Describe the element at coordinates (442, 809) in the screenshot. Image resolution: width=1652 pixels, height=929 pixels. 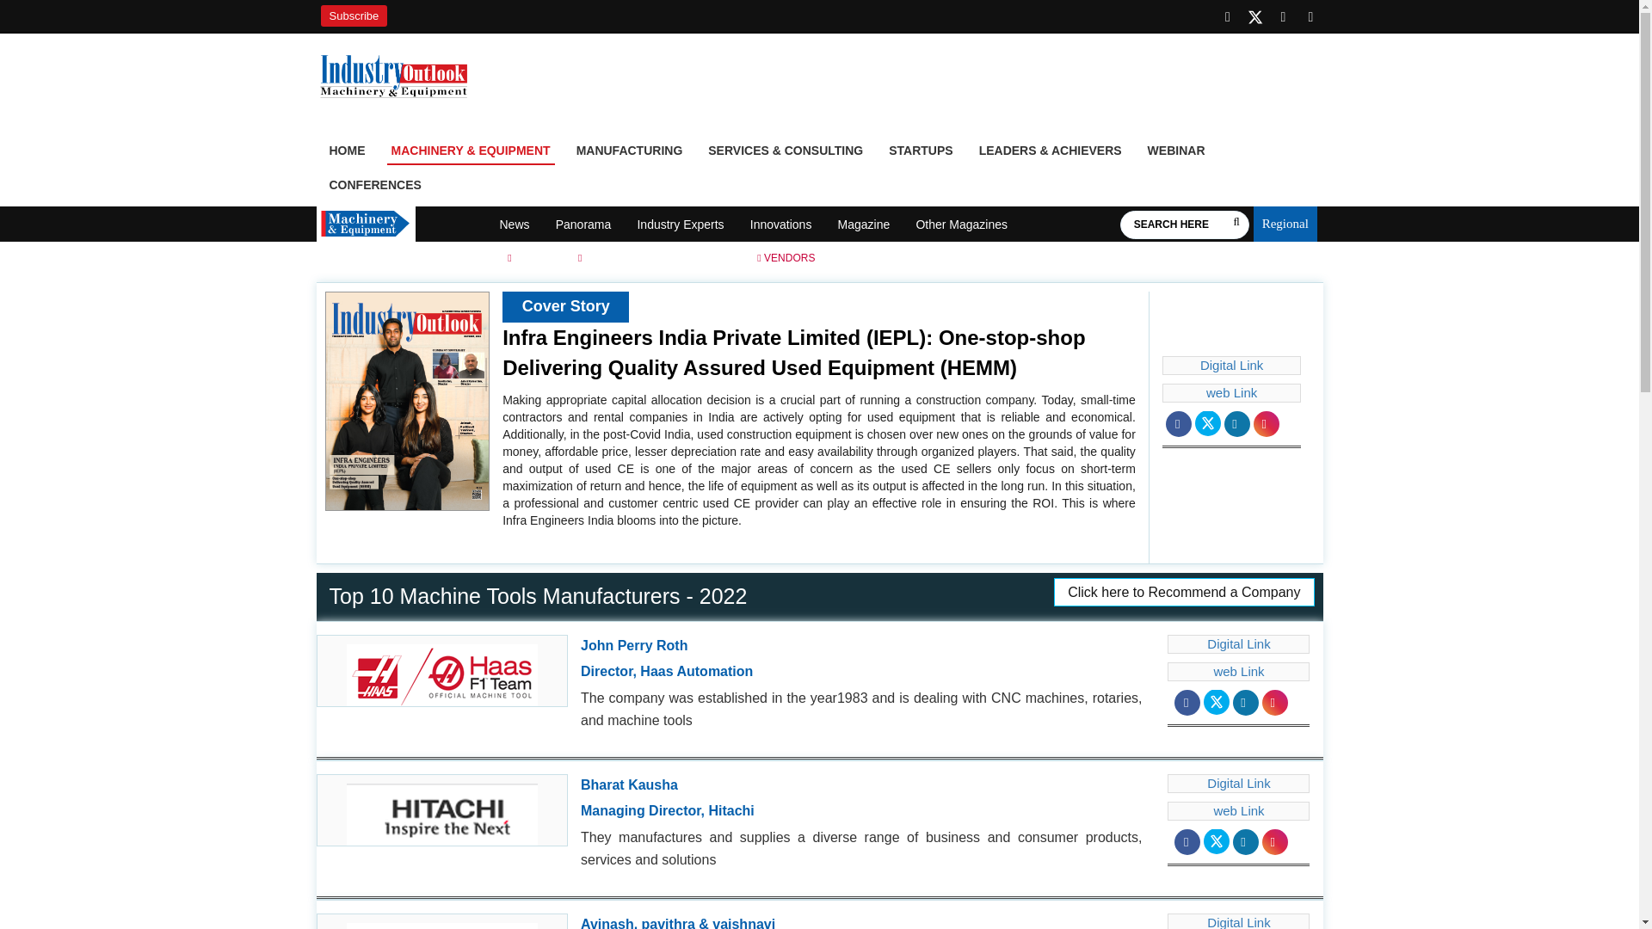
I see `Hitachi` at that location.